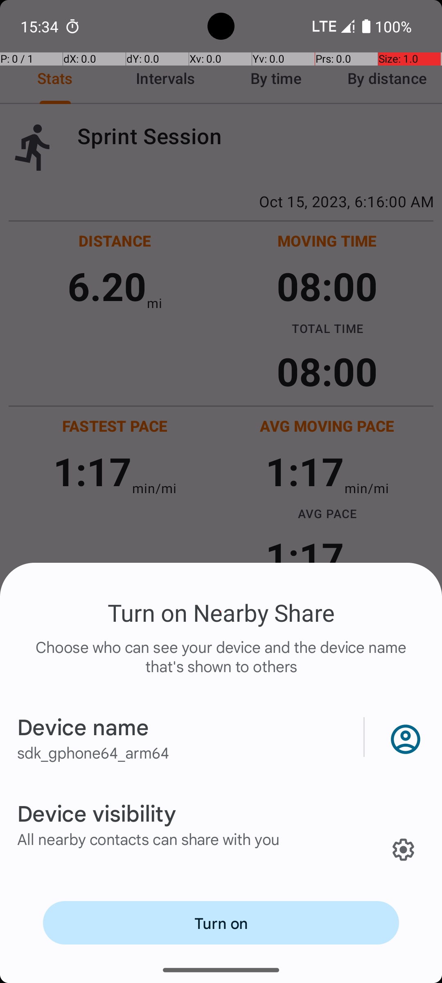 The width and height of the screenshot is (442, 983). I want to click on All nearby contacts can share with you, so click(149, 839).